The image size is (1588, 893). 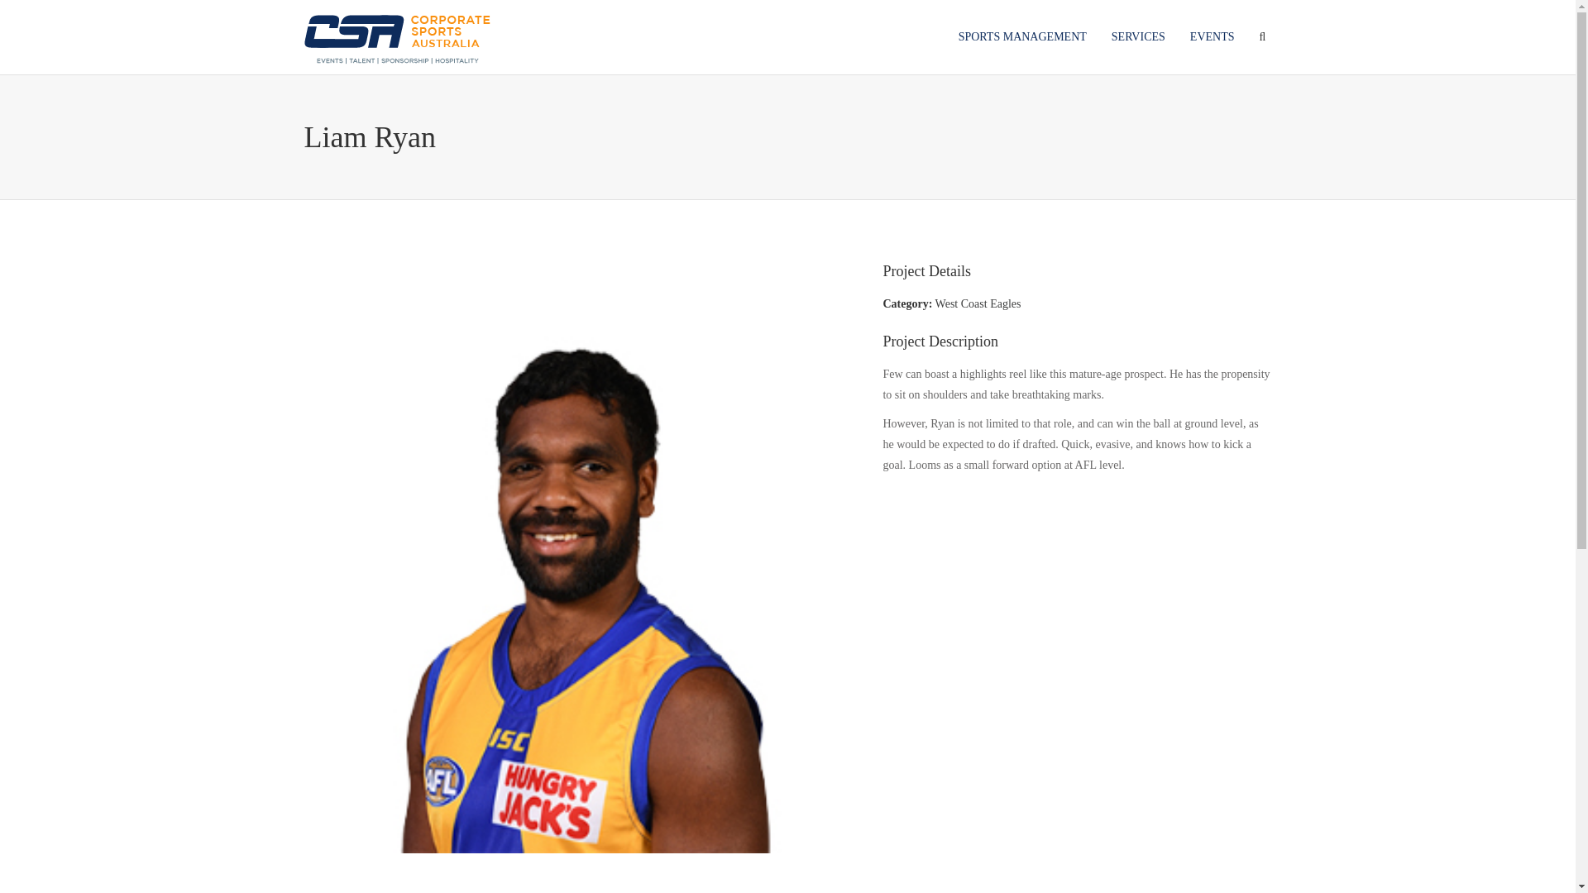 What do you see at coordinates (978, 303) in the screenshot?
I see `West Coast Eagles` at bounding box center [978, 303].